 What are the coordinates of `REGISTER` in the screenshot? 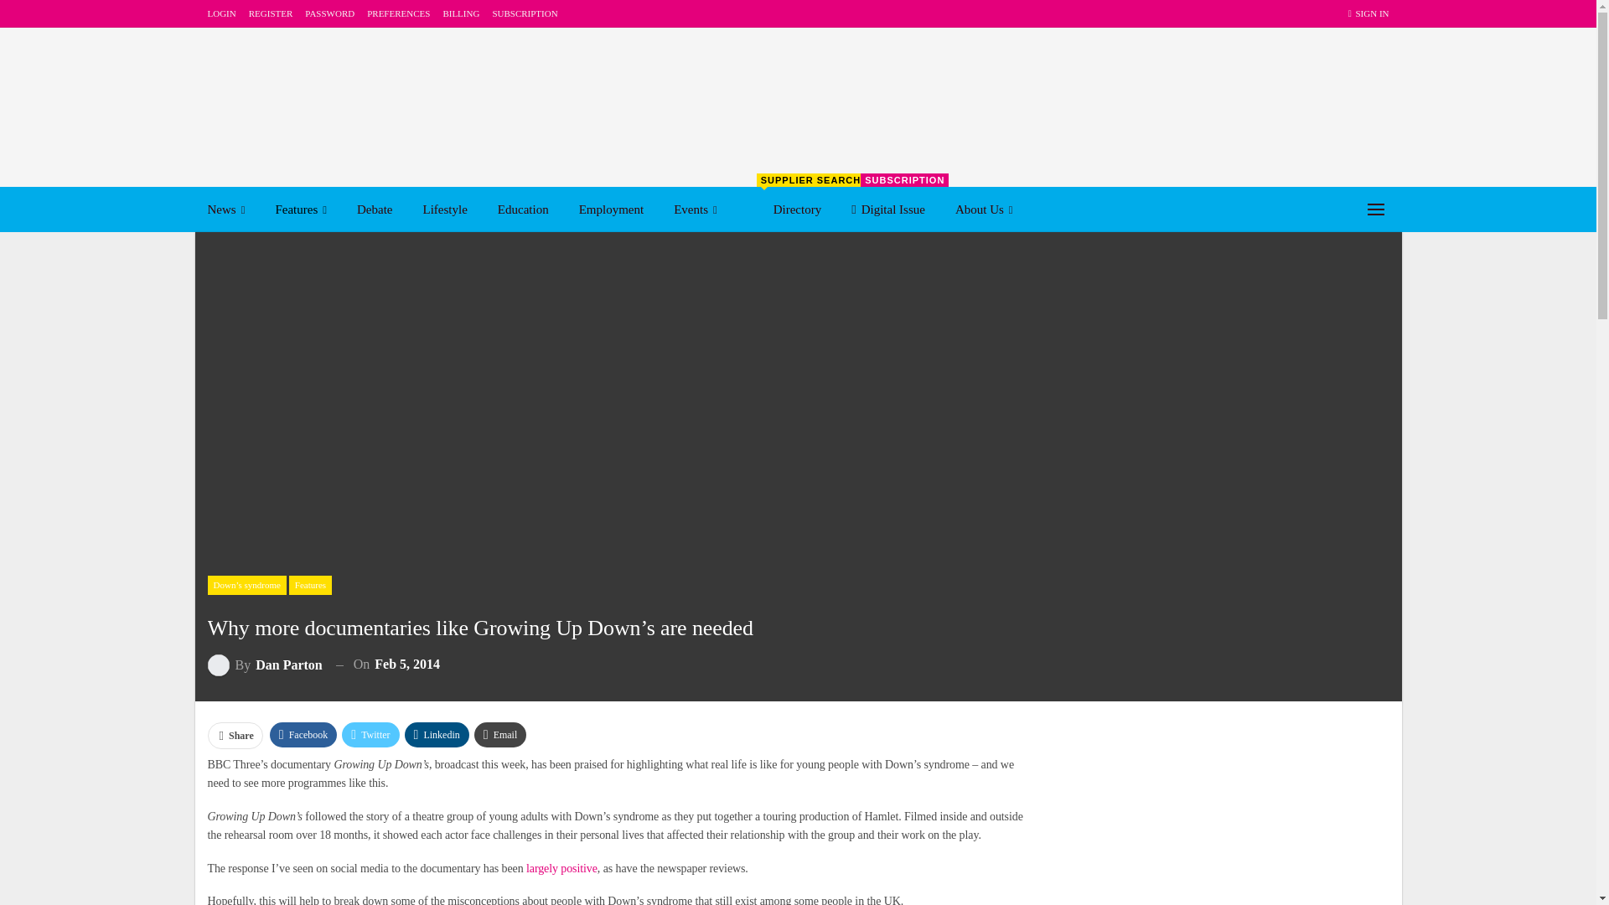 It's located at (271, 13).